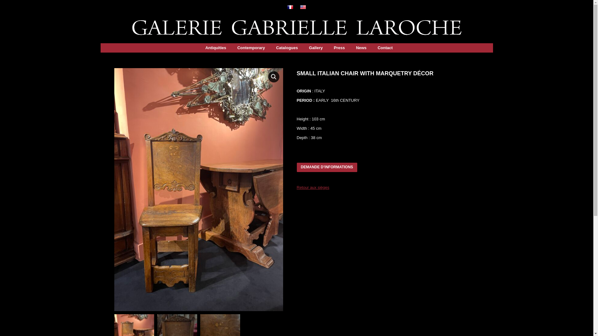  What do you see at coordinates (361, 48) in the screenshot?
I see `News` at bounding box center [361, 48].